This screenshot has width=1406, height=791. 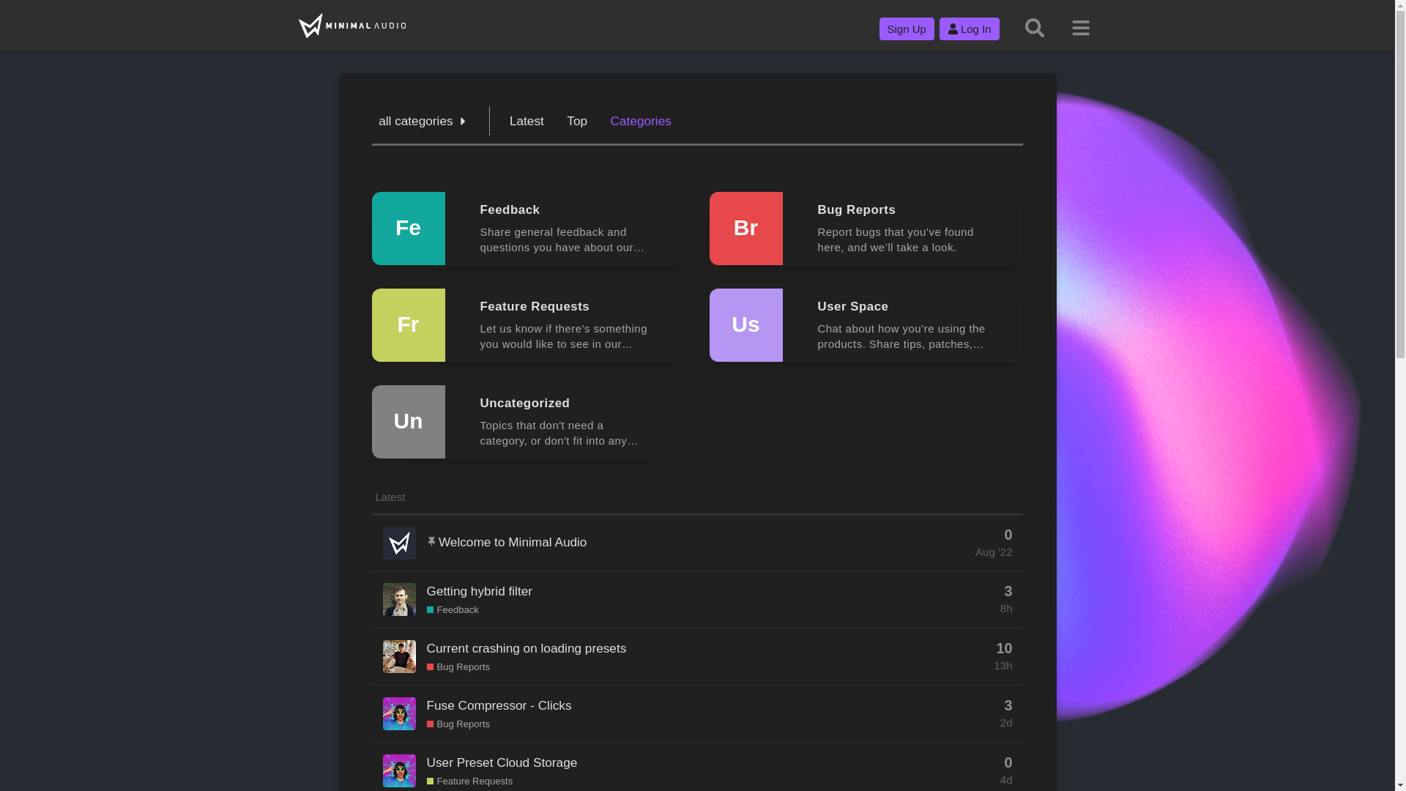 What do you see at coordinates (527, 121) in the screenshot?
I see `Latest` at bounding box center [527, 121].